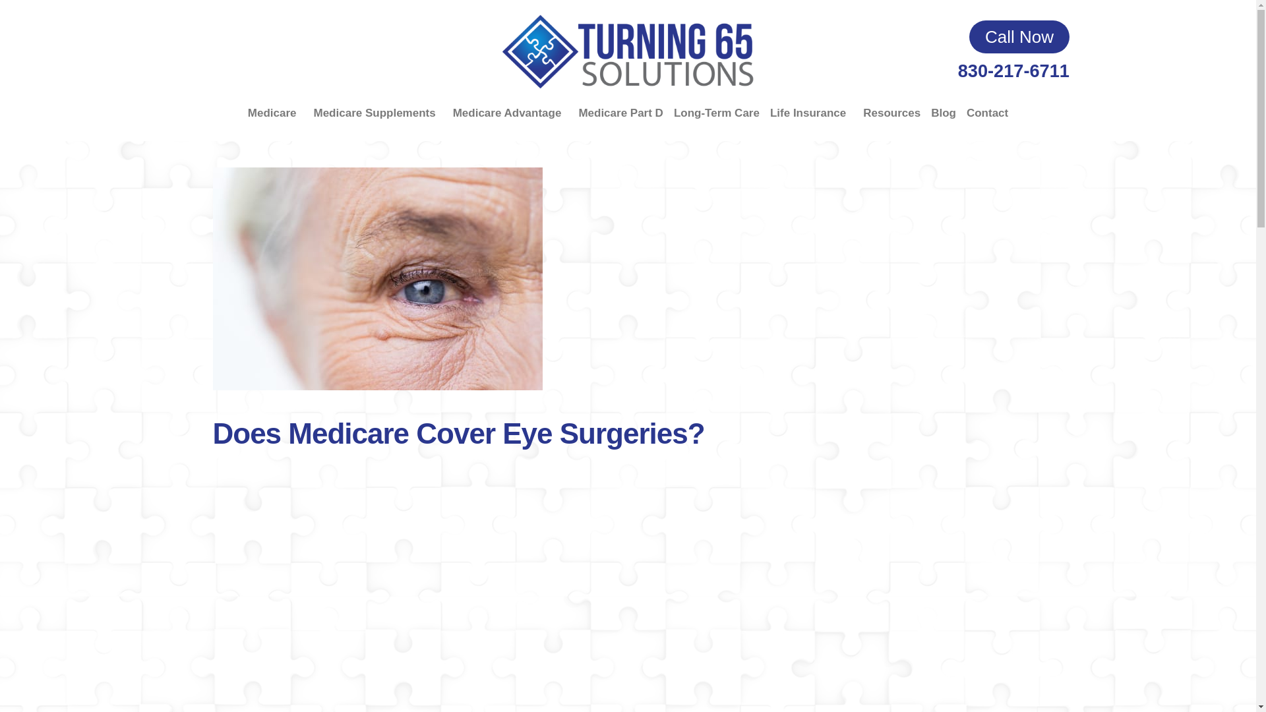 The image size is (1266, 712). Describe the element at coordinates (620, 113) in the screenshot. I see `Medicare Part D` at that location.